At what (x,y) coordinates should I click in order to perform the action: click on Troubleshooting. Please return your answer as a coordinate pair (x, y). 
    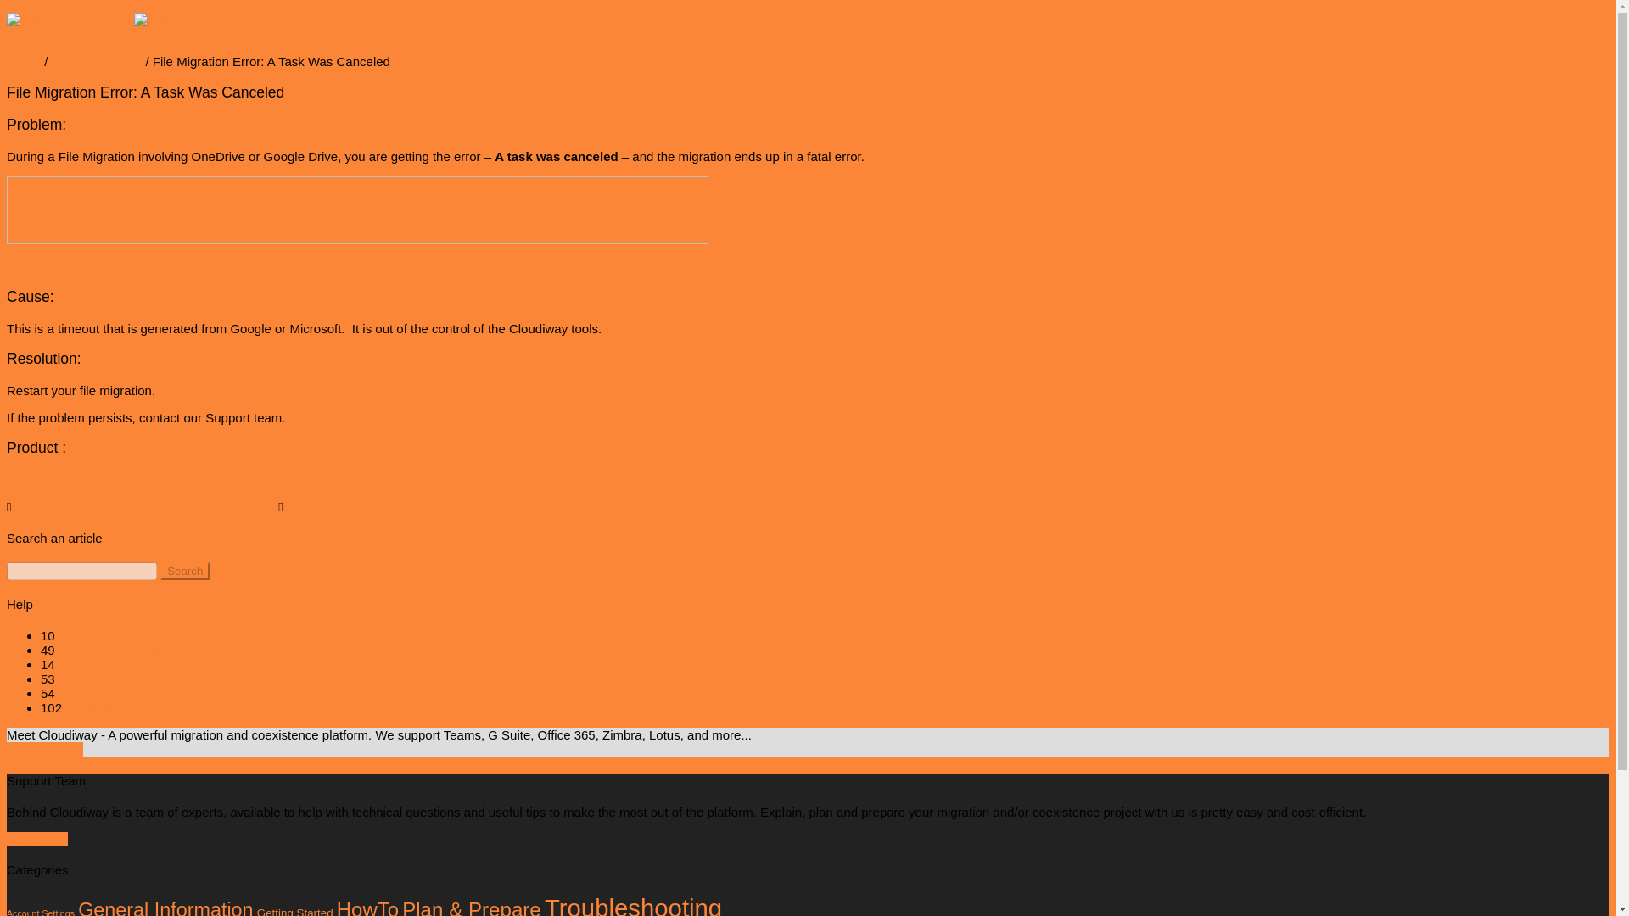
    Looking at the image, I should click on (96, 61).